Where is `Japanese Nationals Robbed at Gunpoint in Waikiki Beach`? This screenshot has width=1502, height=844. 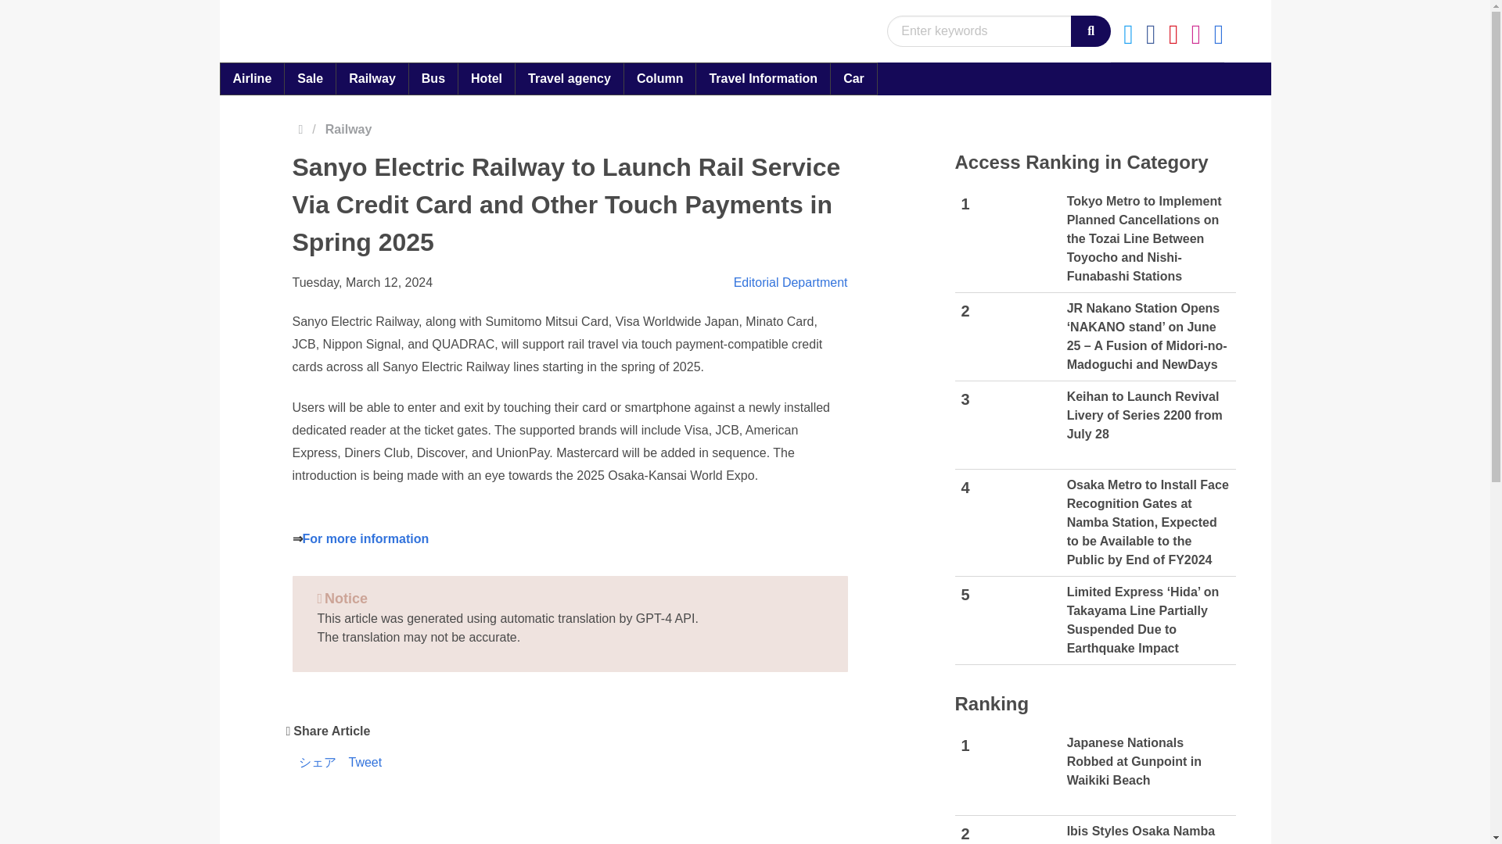
Japanese Nationals Robbed at Gunpoint in Waikiki Beach is located at coordinates (1016, 771).